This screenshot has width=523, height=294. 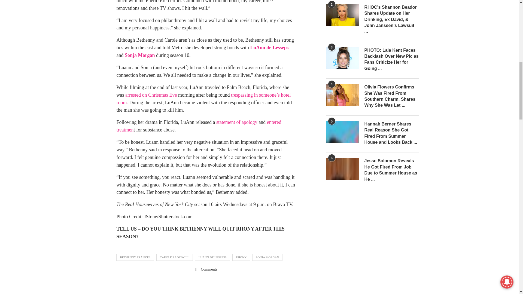 What do you see at coordinates (269, 47) in the screenshot?
I see `LuAnn de Lesseps` at bounding box center [269, 47].